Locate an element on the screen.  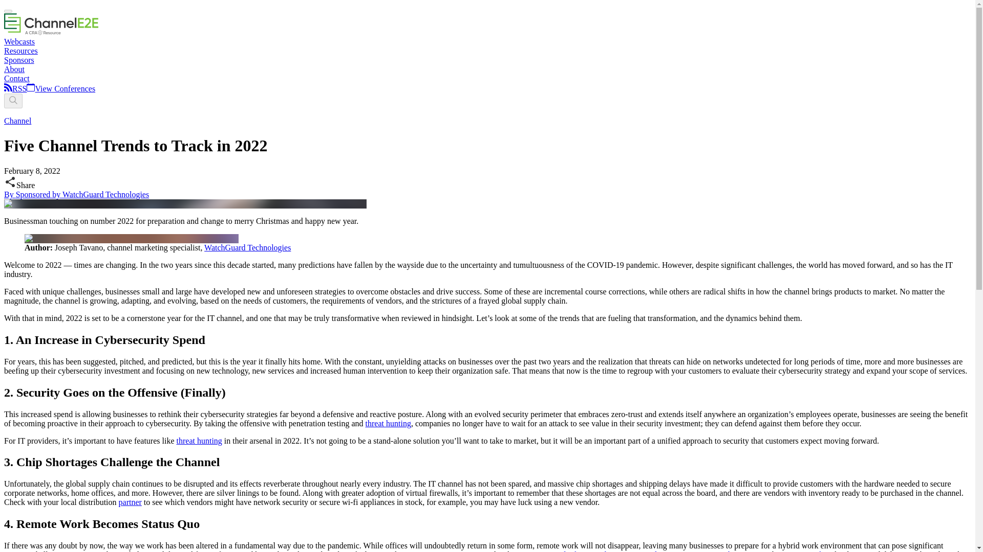
RSS is located at coordinates (19, 89).